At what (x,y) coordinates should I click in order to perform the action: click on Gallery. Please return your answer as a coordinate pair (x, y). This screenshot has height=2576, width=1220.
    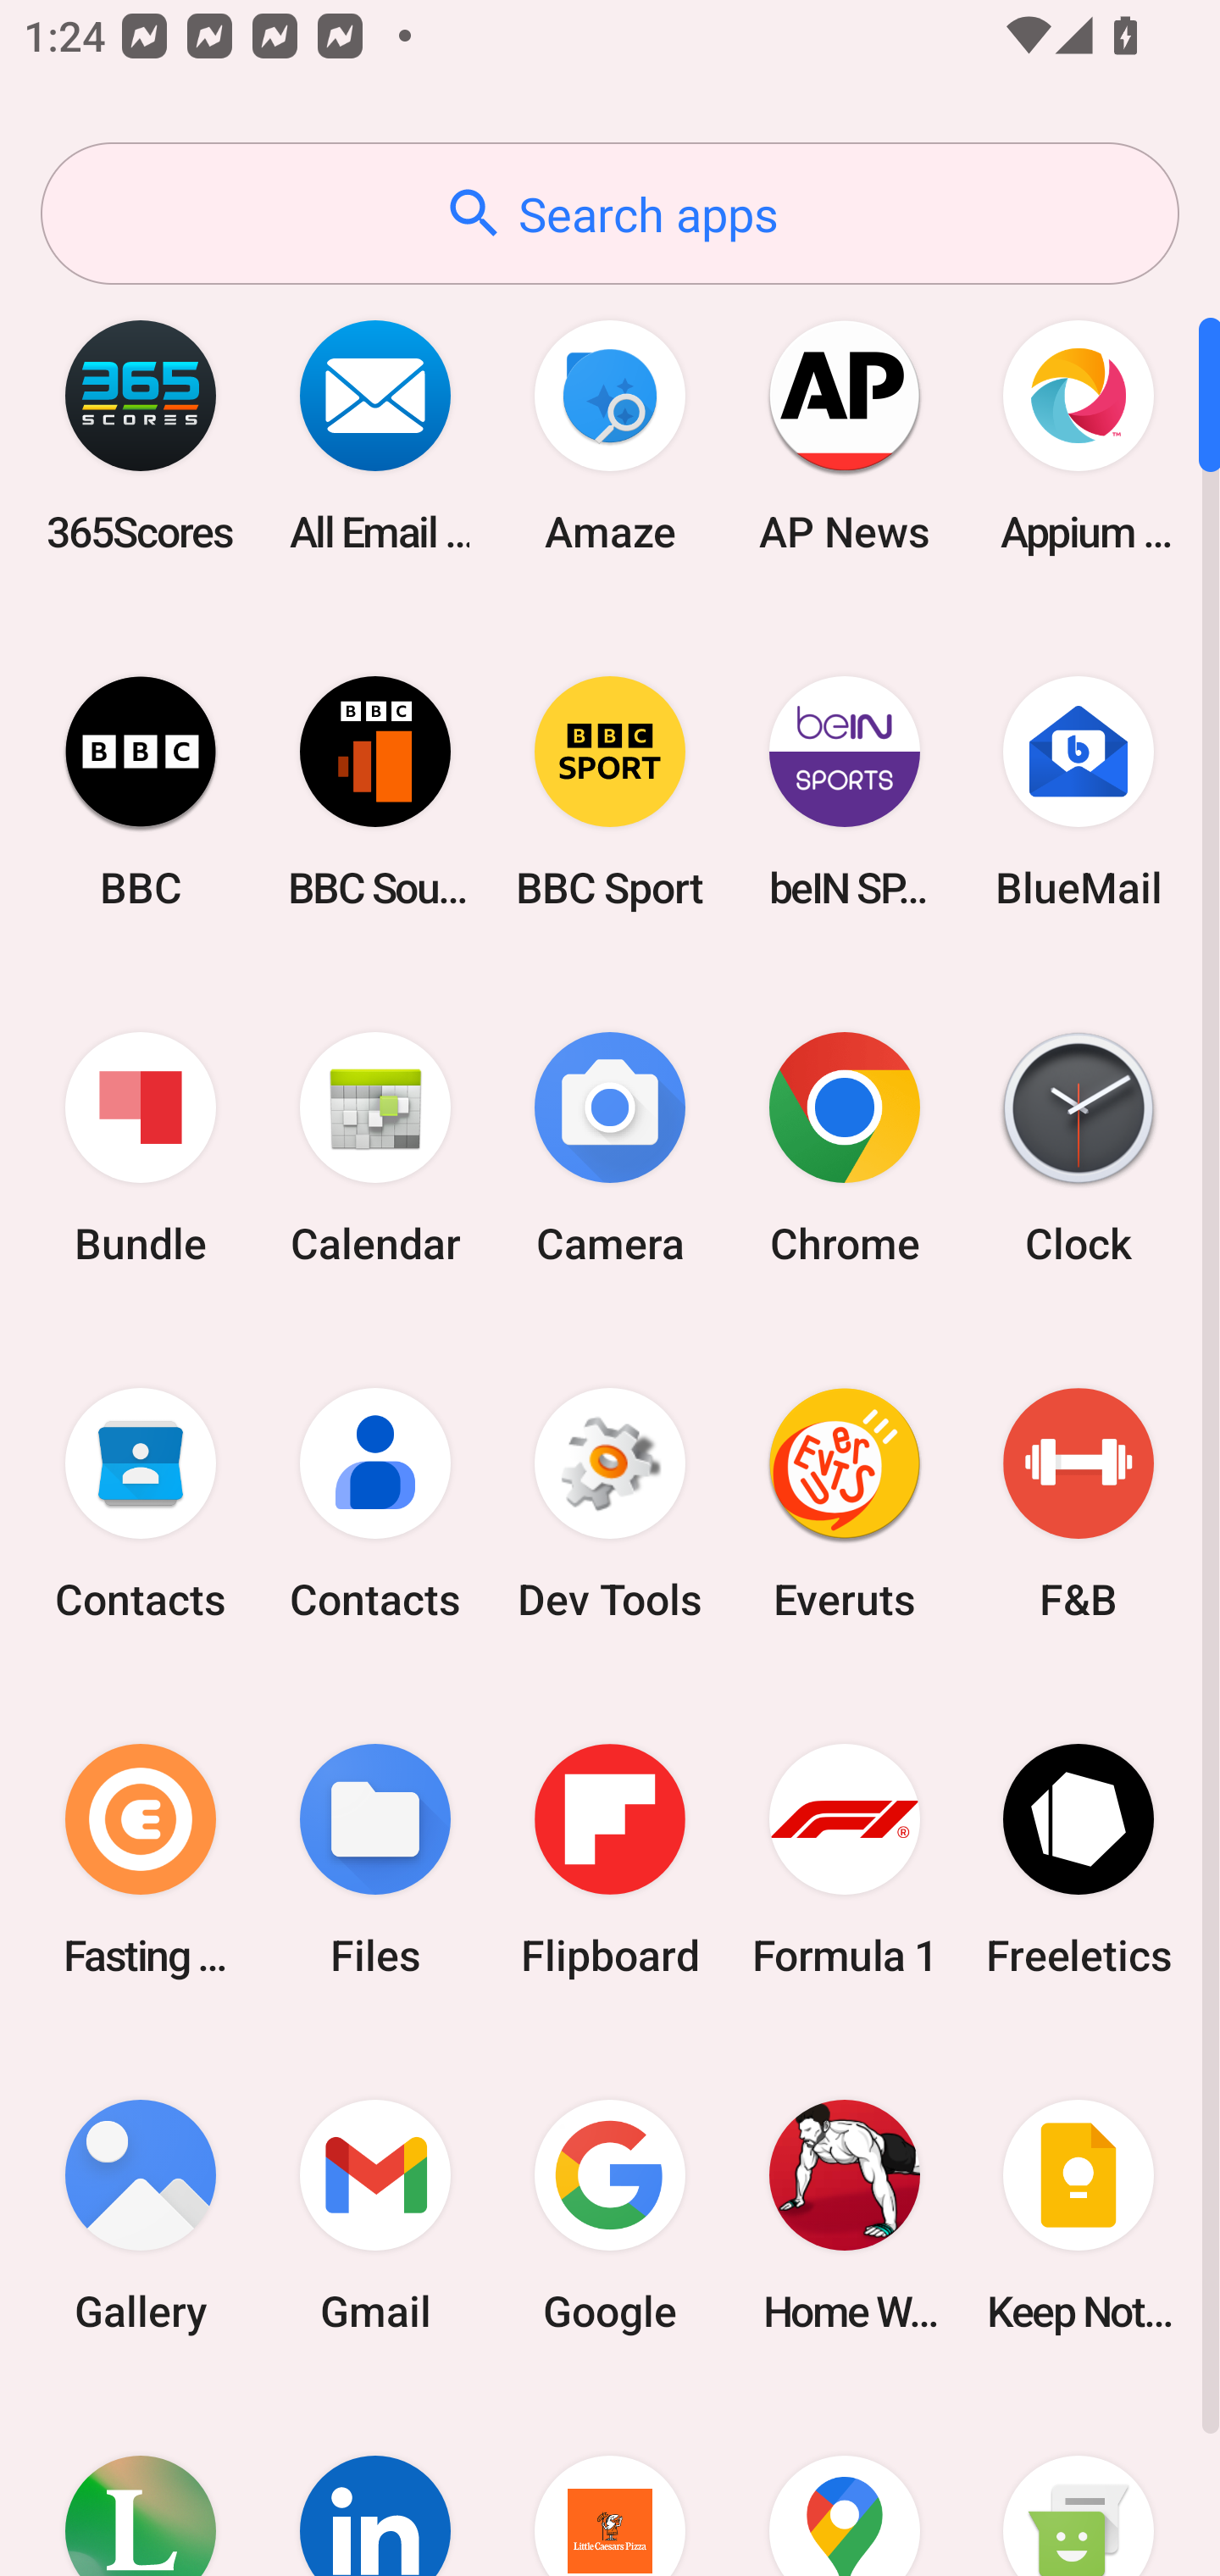
    Looking at the image, I should click on (141, 2215).